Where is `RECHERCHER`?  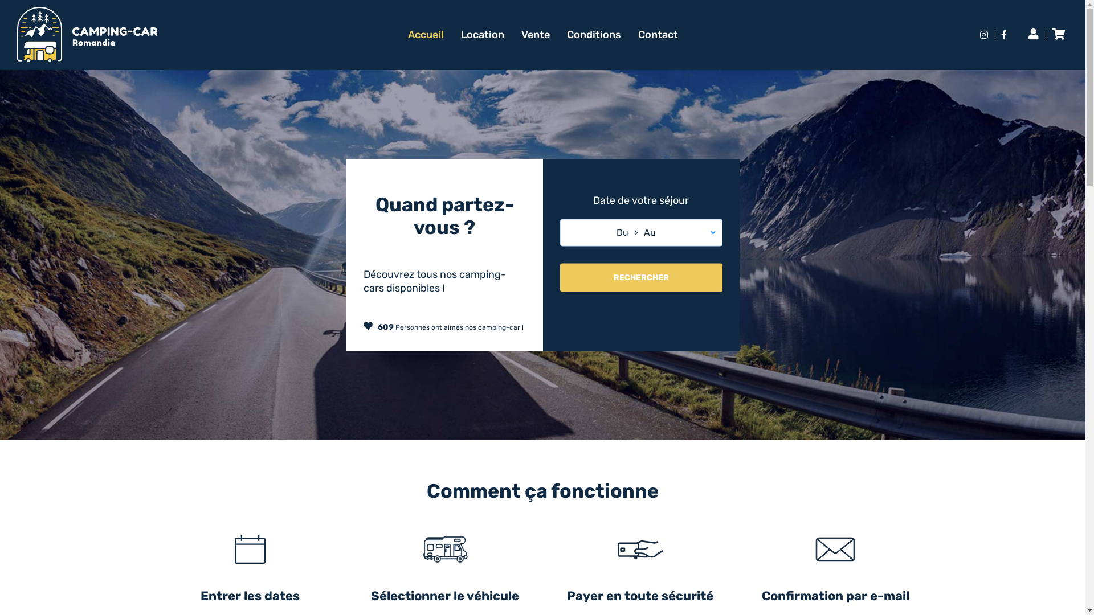
RECHERCHER is located at coordinates (640, 277).